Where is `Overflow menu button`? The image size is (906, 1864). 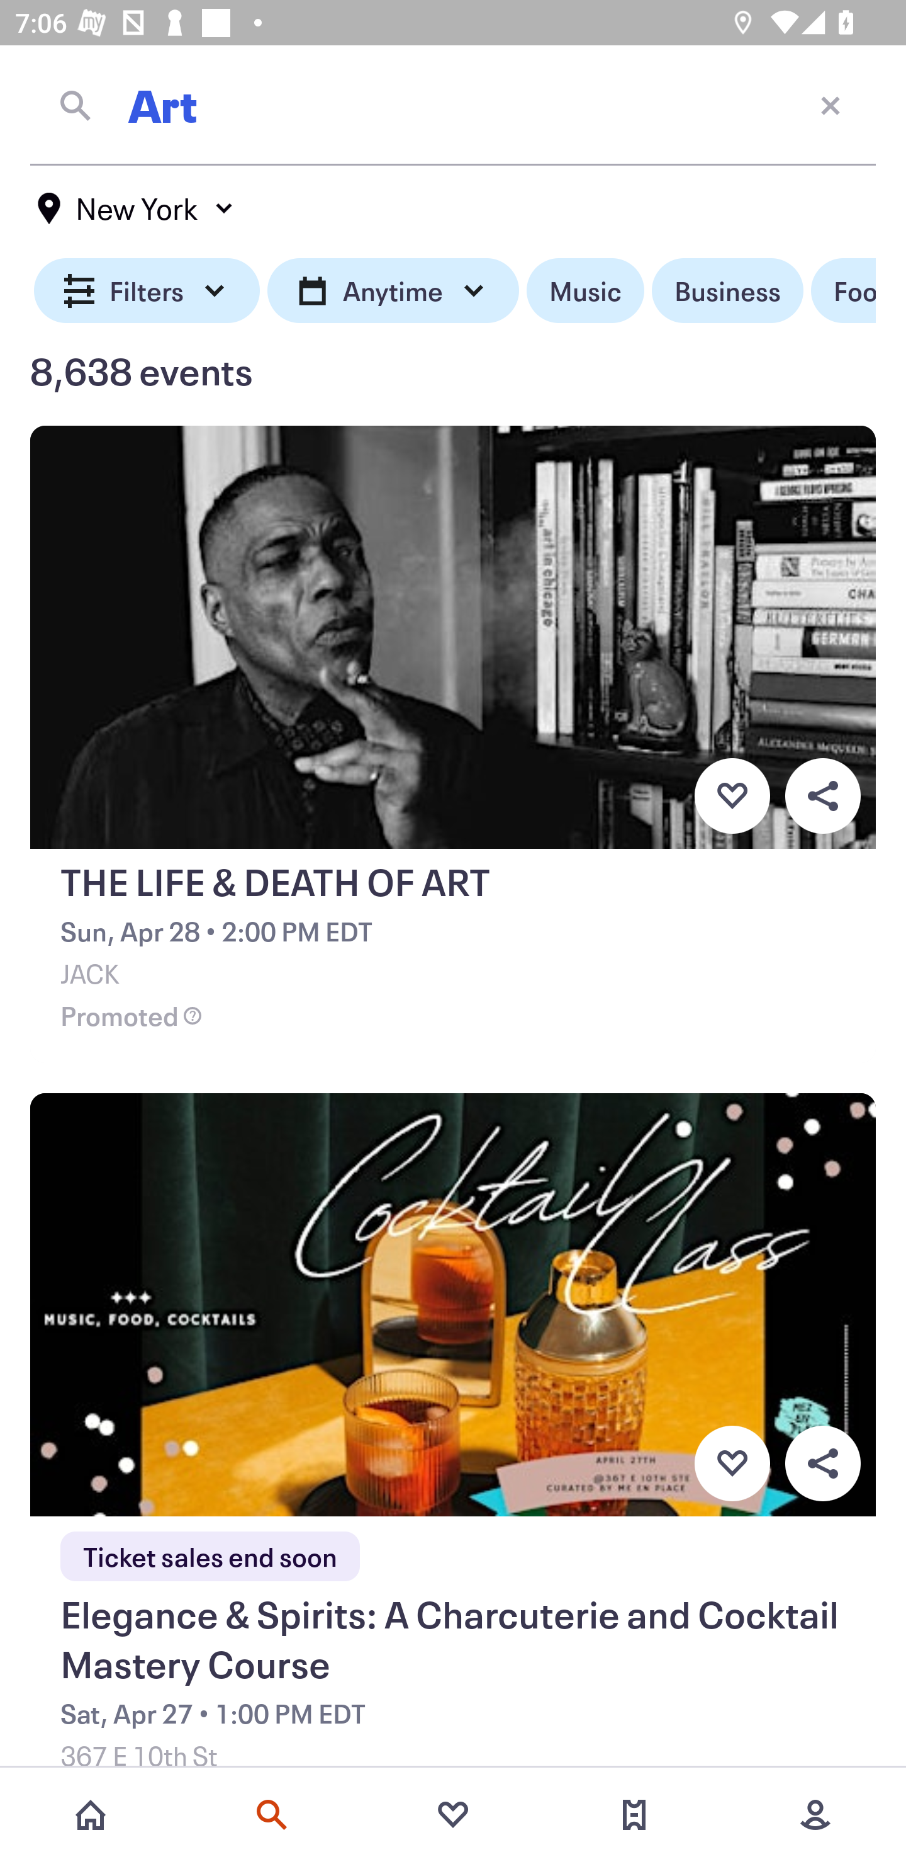 Overflow menu button is located at coordinates (822, 795).